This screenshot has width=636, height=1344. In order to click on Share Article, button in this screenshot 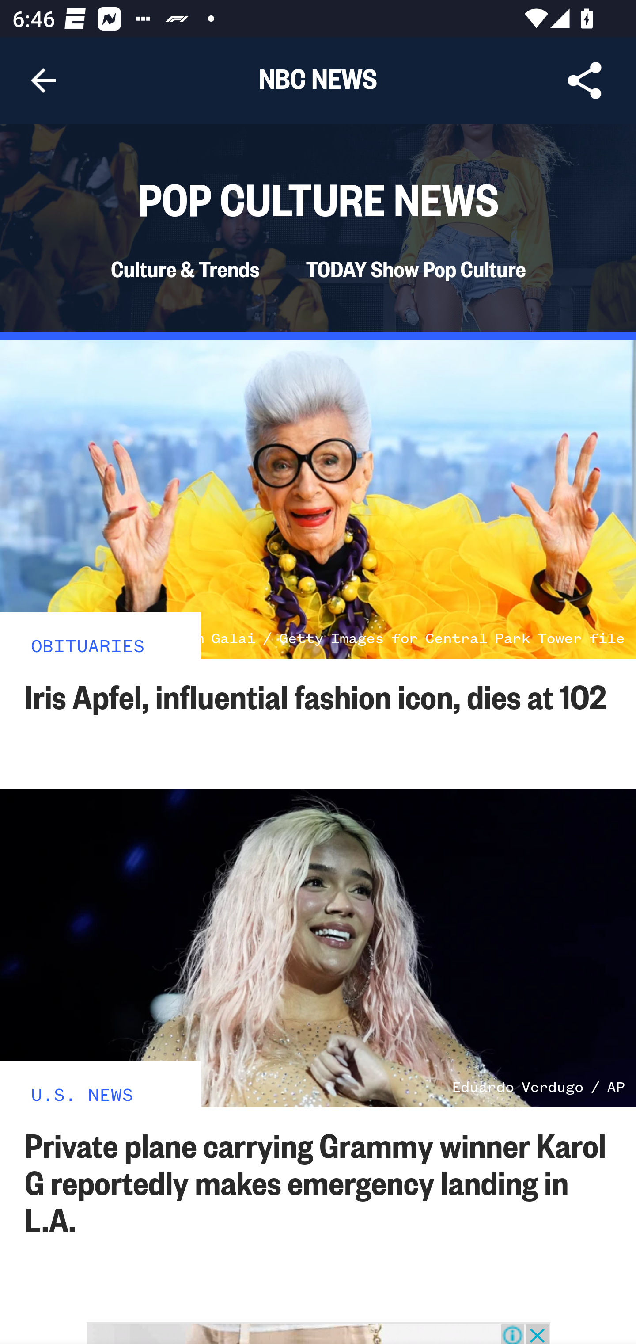, I will do `click(585, 80)`.